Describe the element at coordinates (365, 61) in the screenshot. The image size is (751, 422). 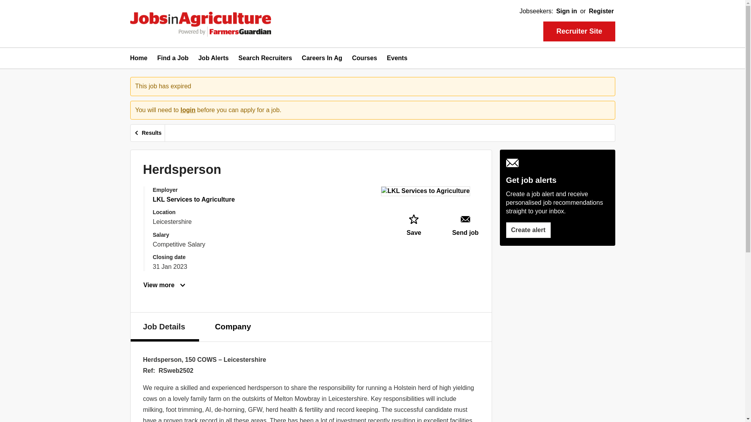
I see `Courses` at that location.